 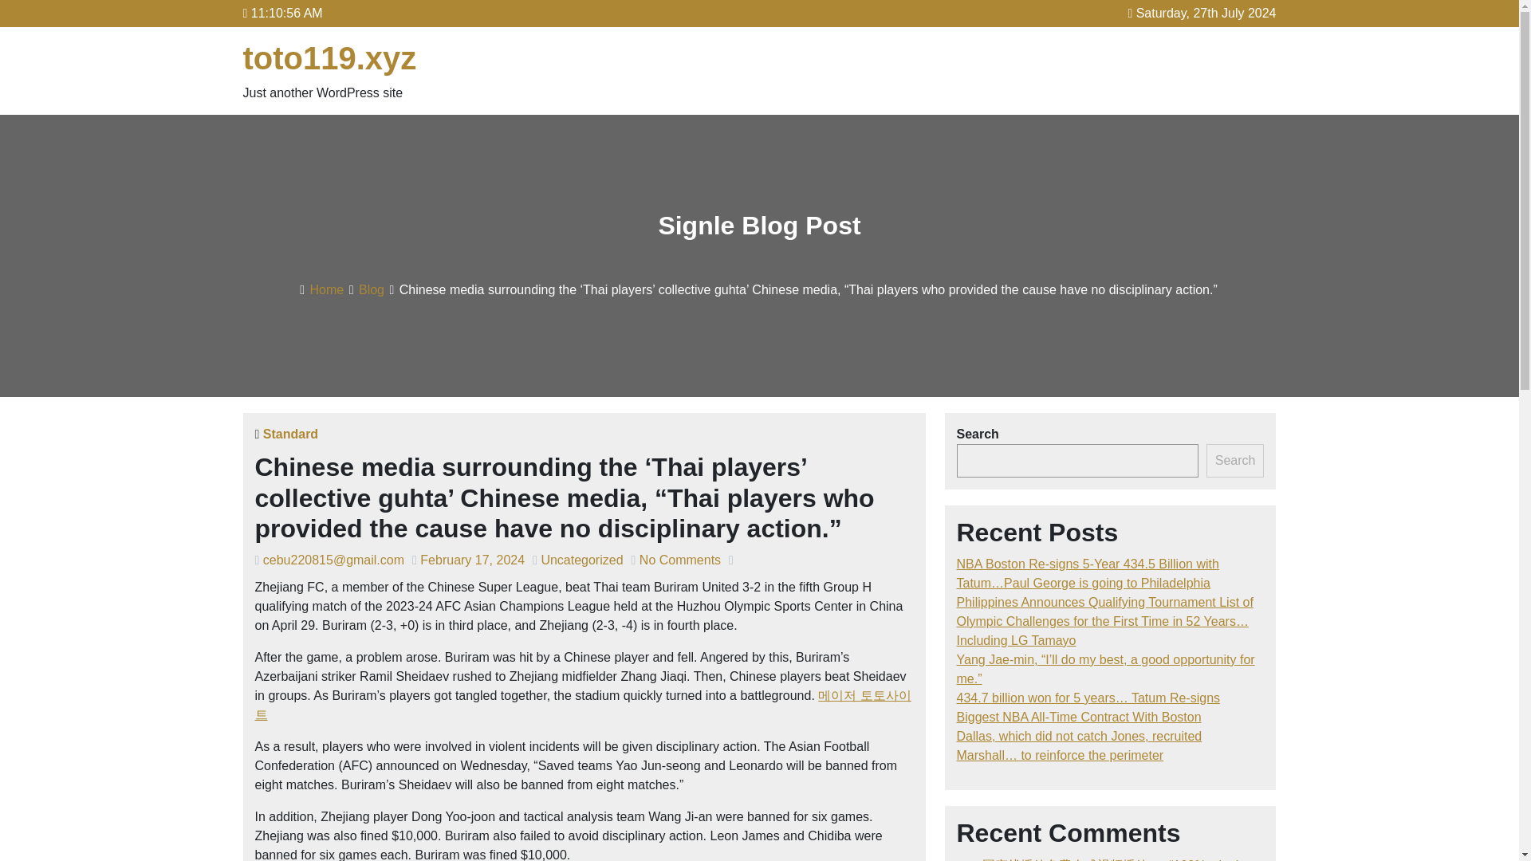 What do you see at coordinates (327, 289) in the screenshot?
I see `Home` at bounding box center [327, 289].